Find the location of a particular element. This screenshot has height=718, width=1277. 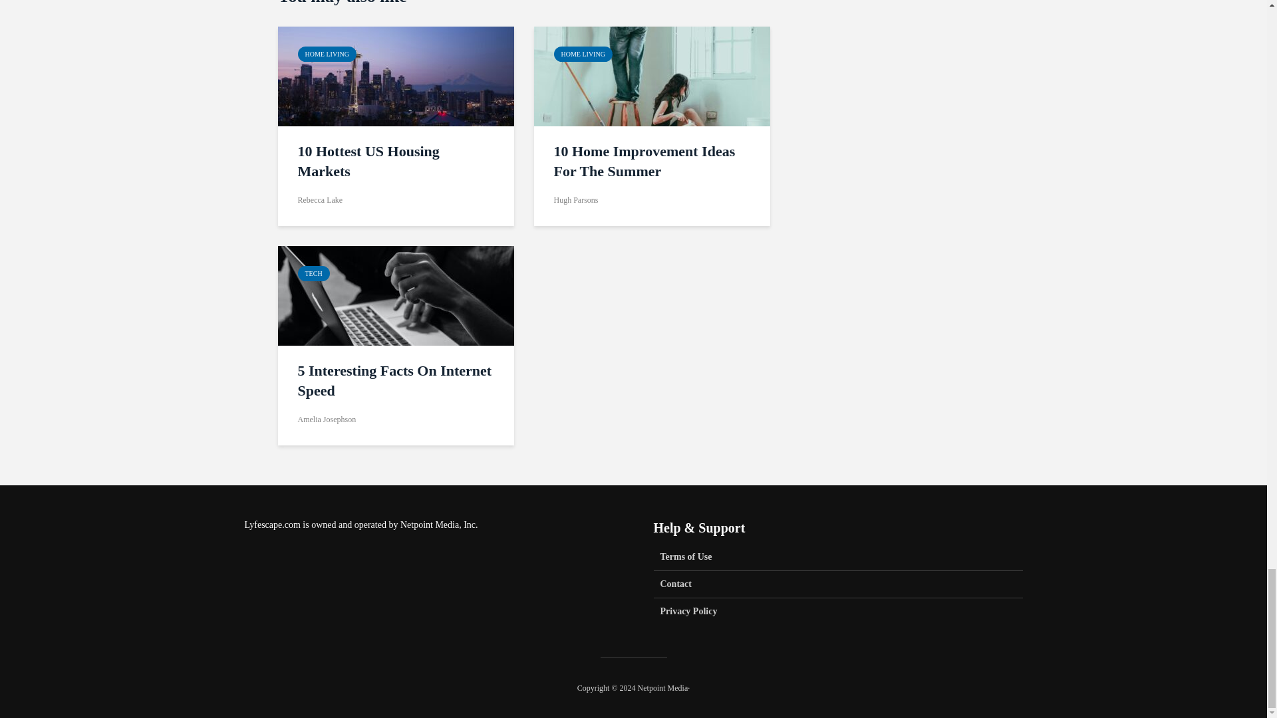

Rebecca Lake is located at coordinates (321, 199).